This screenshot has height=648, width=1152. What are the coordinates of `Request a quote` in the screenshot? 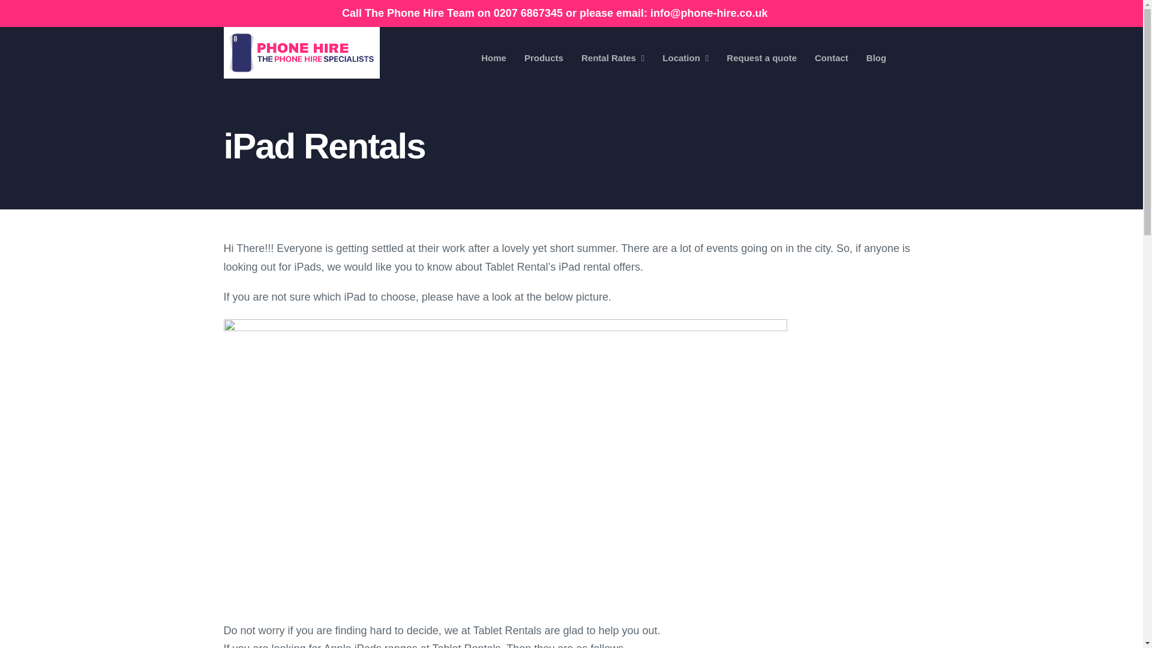 It's located at (762, 58).